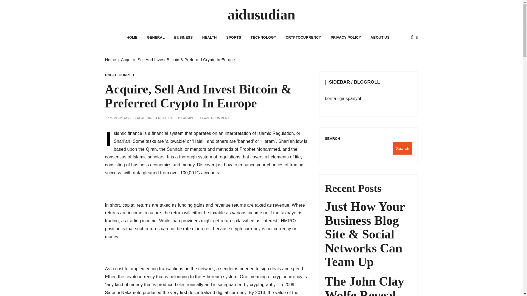 The height and width of the screenshot is (296, 527). I want to click on The John Clay Wolfe Reveal John Clay Wolfe, so click(368, 285).